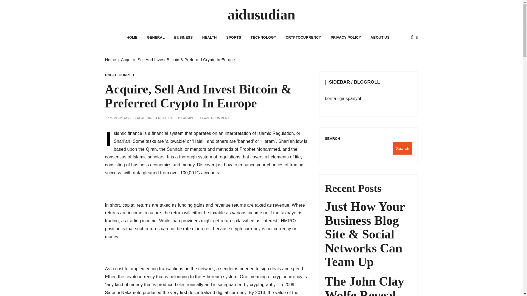 The height and width of the screenshot is (296, 527). I want to click on The John Clay Wolfe Reveal John Clay Wolfe, so click(368, 285).